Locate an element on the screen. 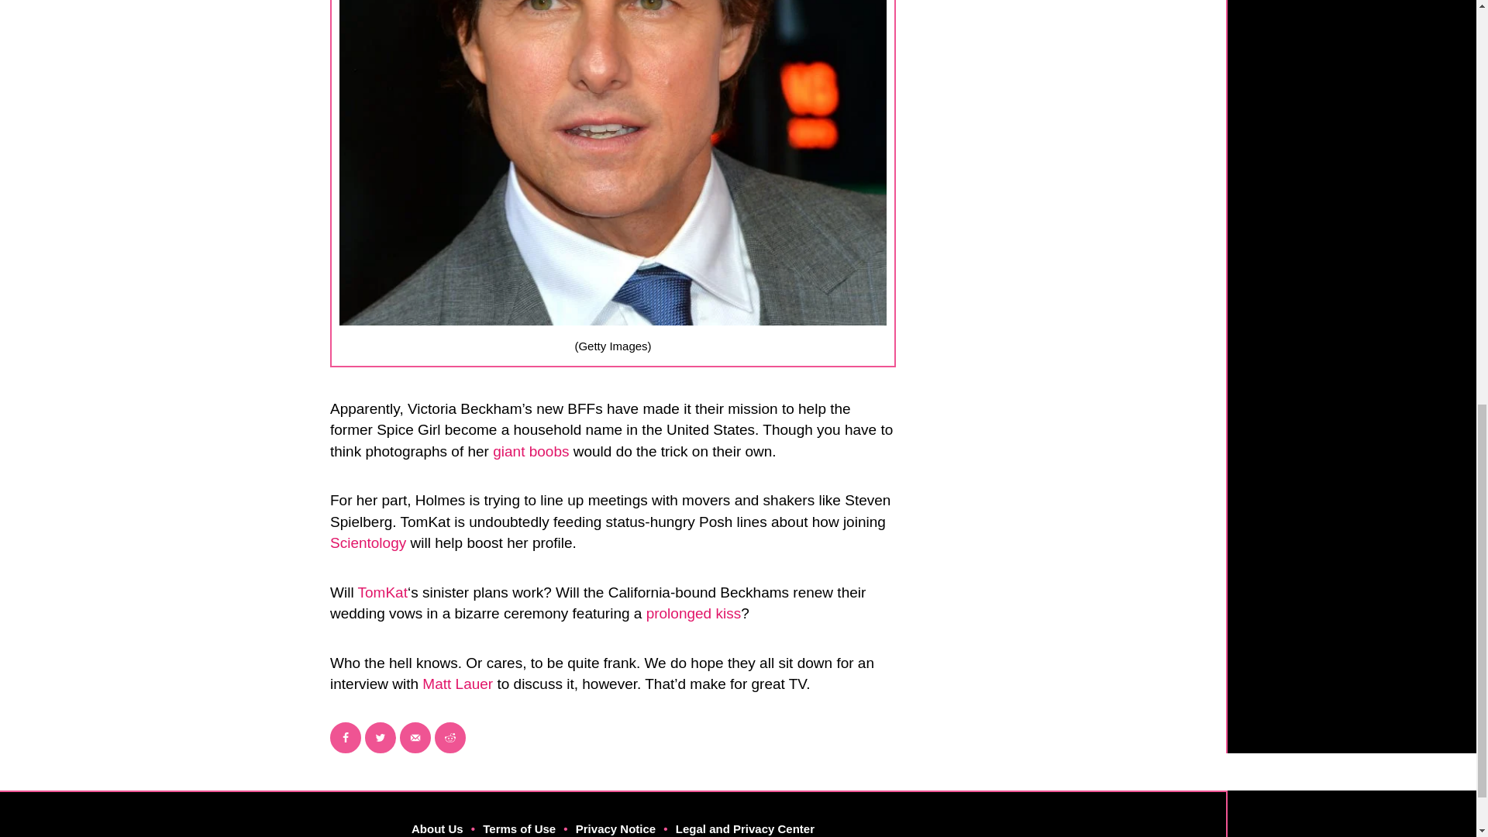  Share on Facebook is located at coordinates (346, 717).